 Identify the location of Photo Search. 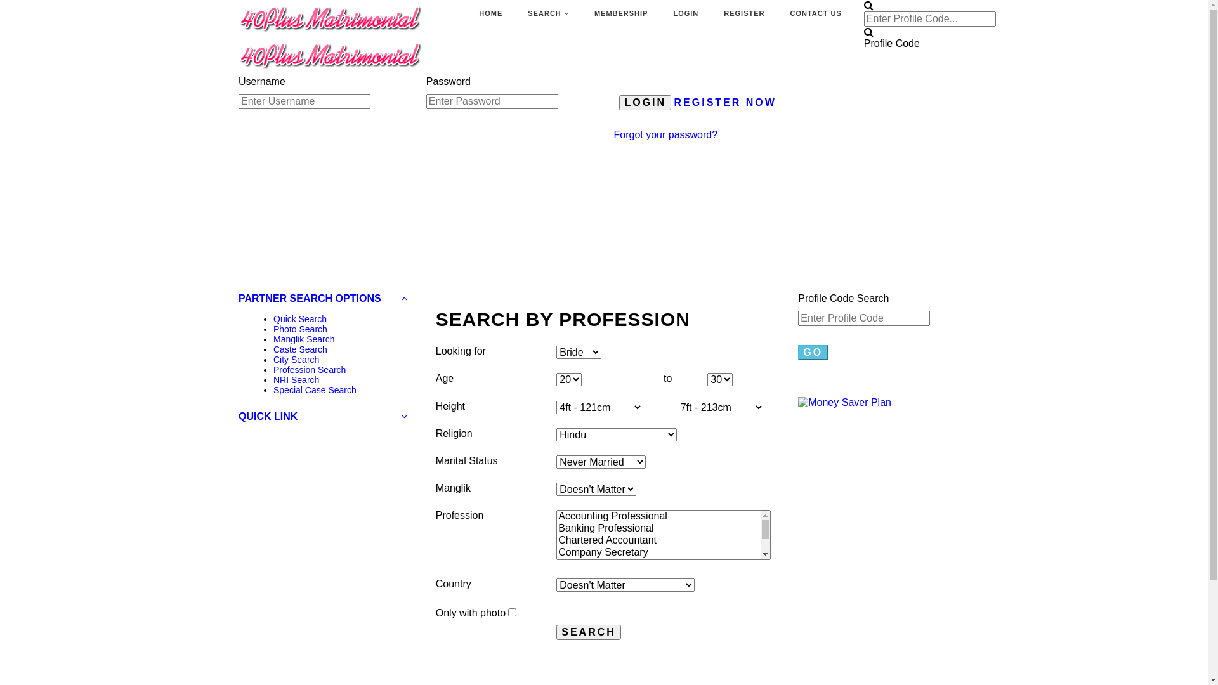
(301, 329).